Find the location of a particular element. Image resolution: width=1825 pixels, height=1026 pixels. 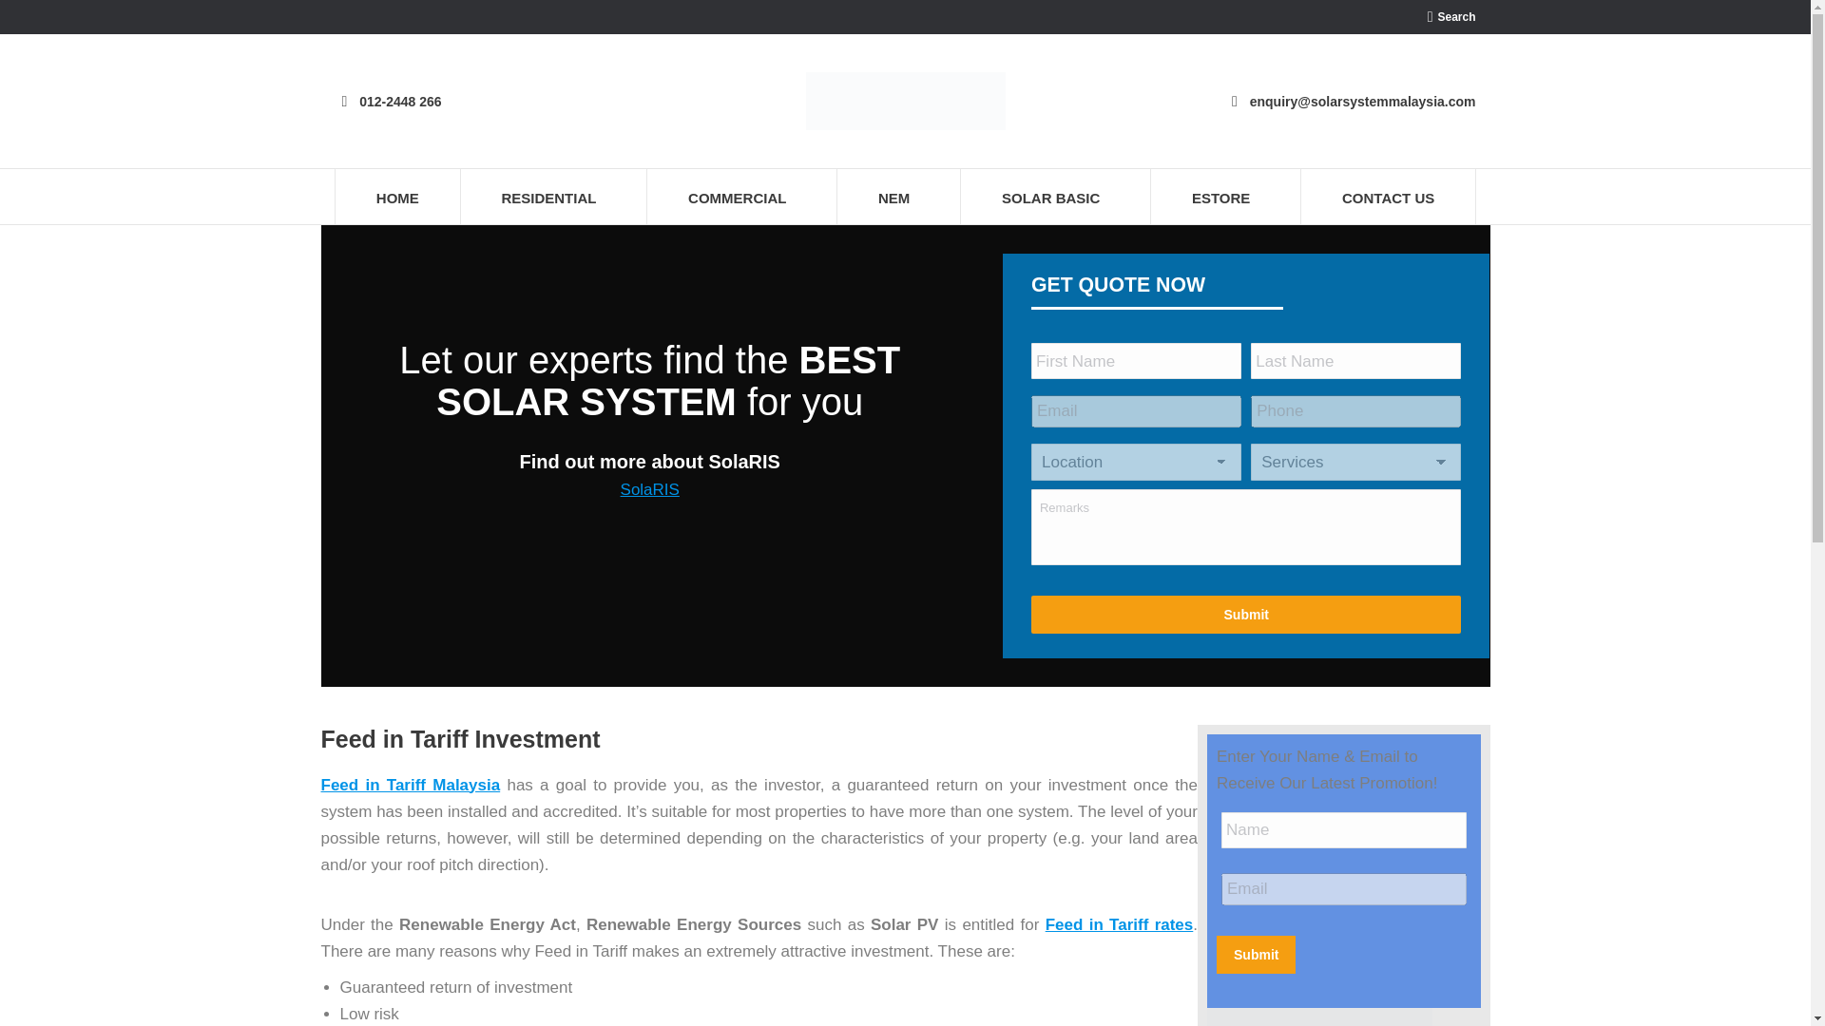

NEM Rakyat is located at coordinates (649, 489).